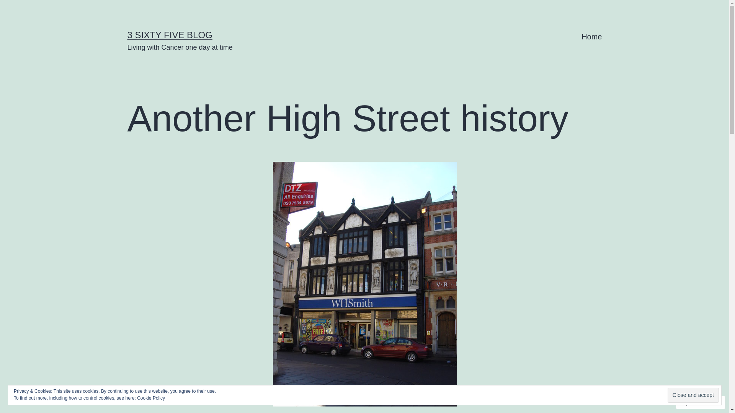 This screenshot has height=413, width=735. I want to click on Follow, so click(693, 402).